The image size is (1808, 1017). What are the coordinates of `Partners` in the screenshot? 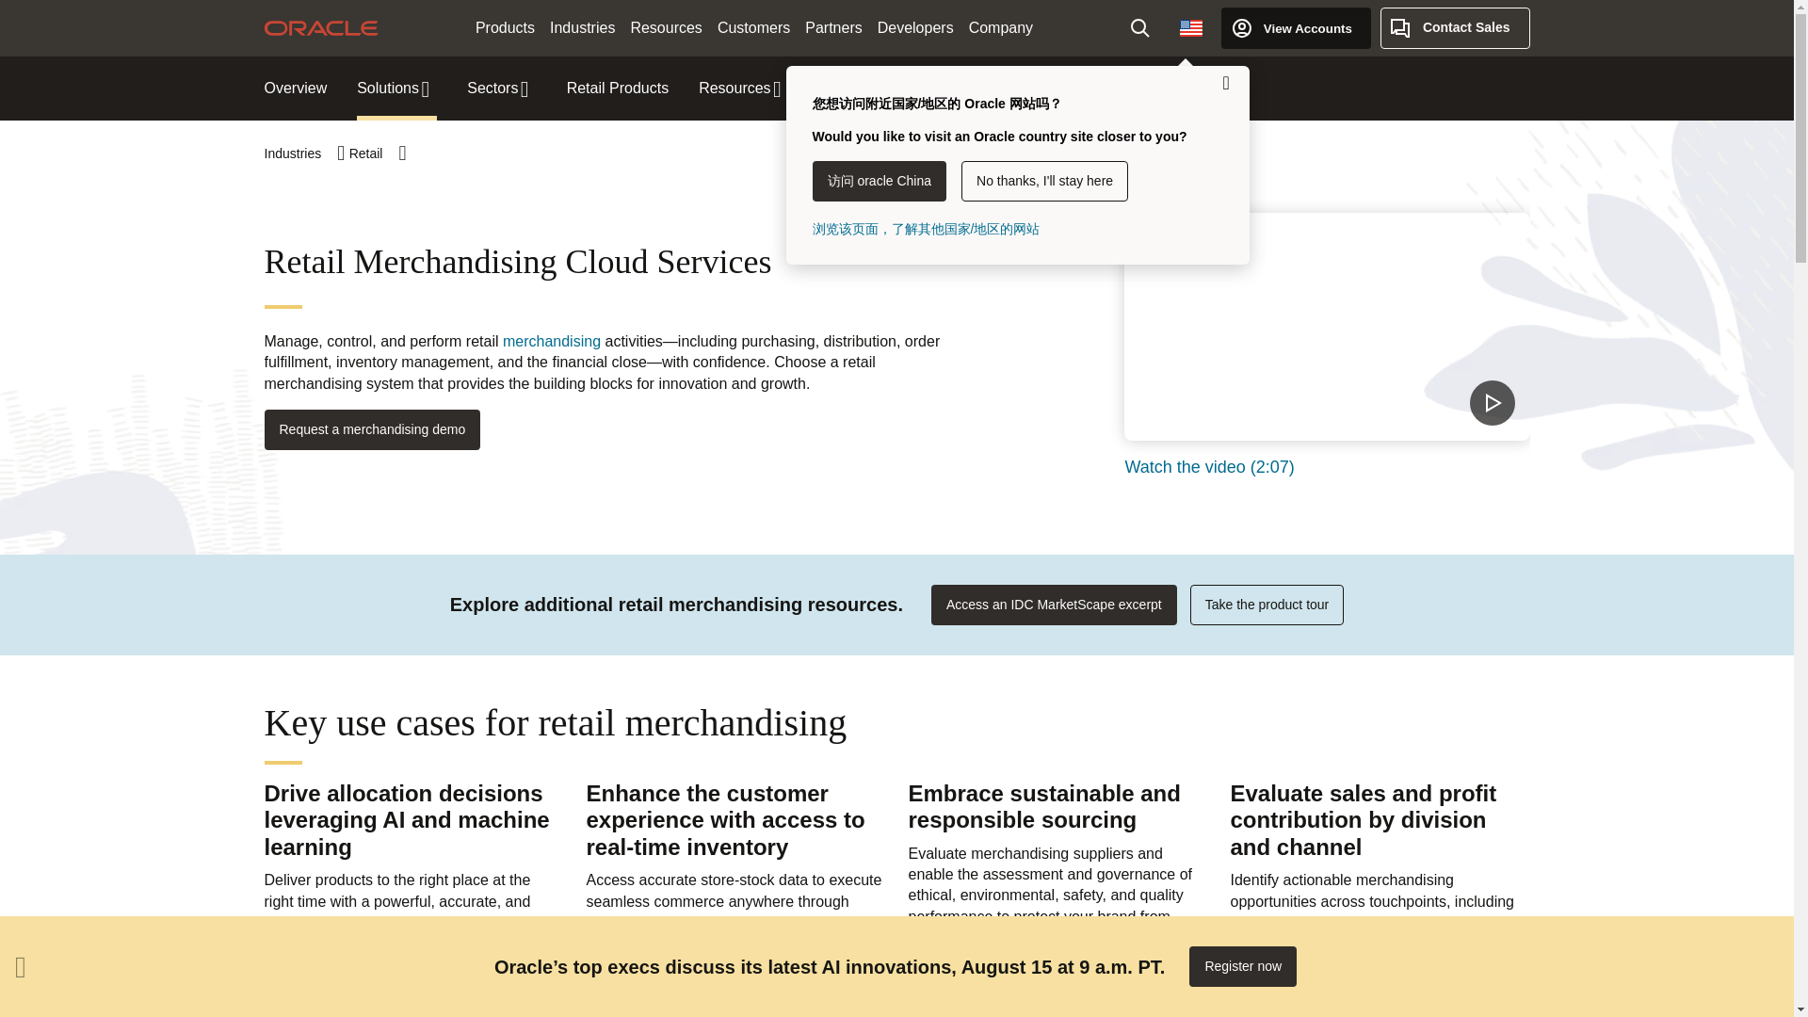 It's located at (832, 28).